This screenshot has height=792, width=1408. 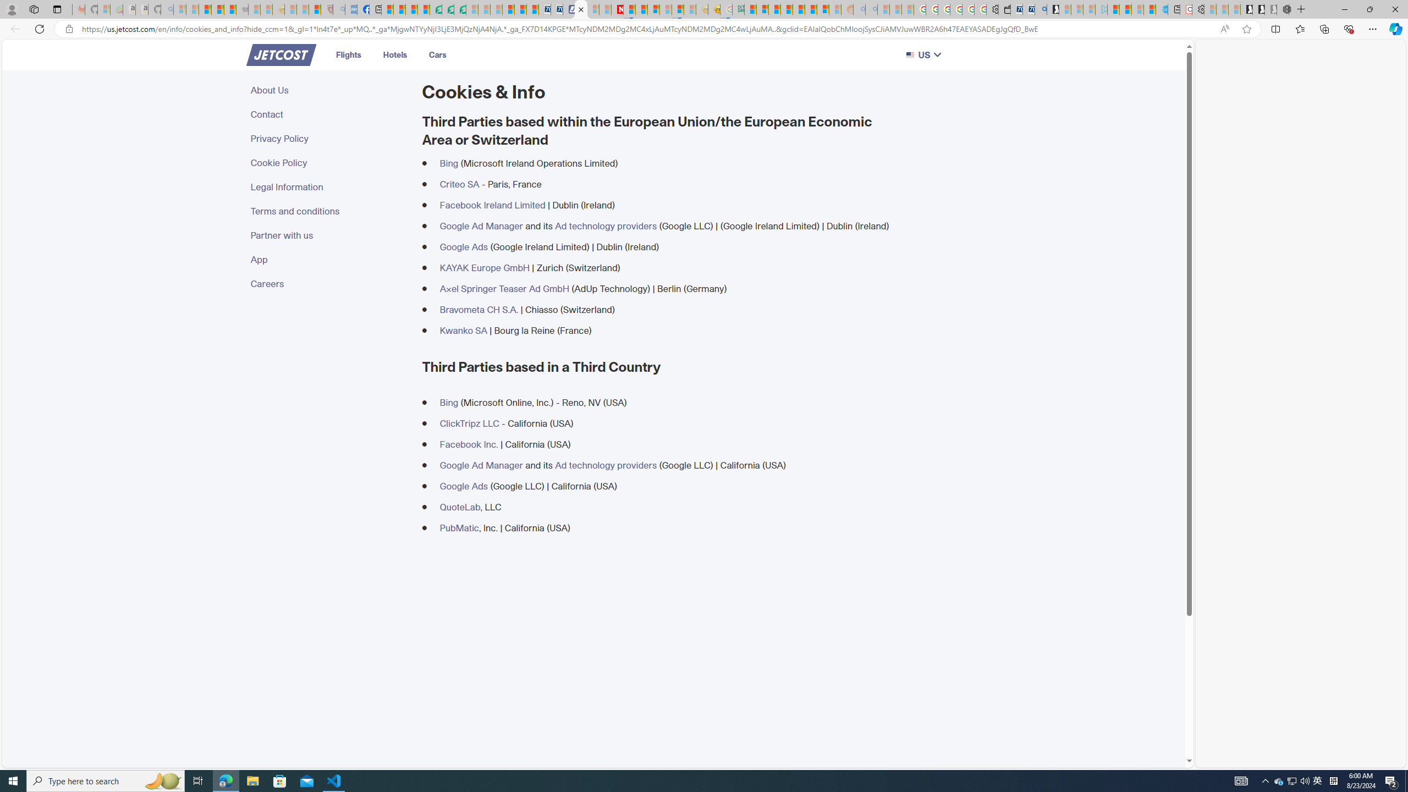 I want to click on Flights, so click(x=348, y=54).